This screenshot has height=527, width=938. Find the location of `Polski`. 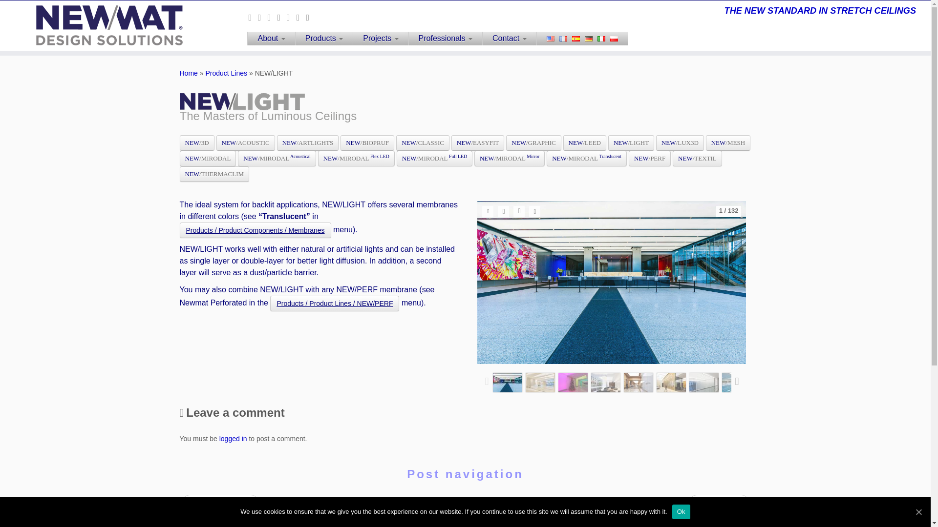

Polski is located at coordinates (614, 39).